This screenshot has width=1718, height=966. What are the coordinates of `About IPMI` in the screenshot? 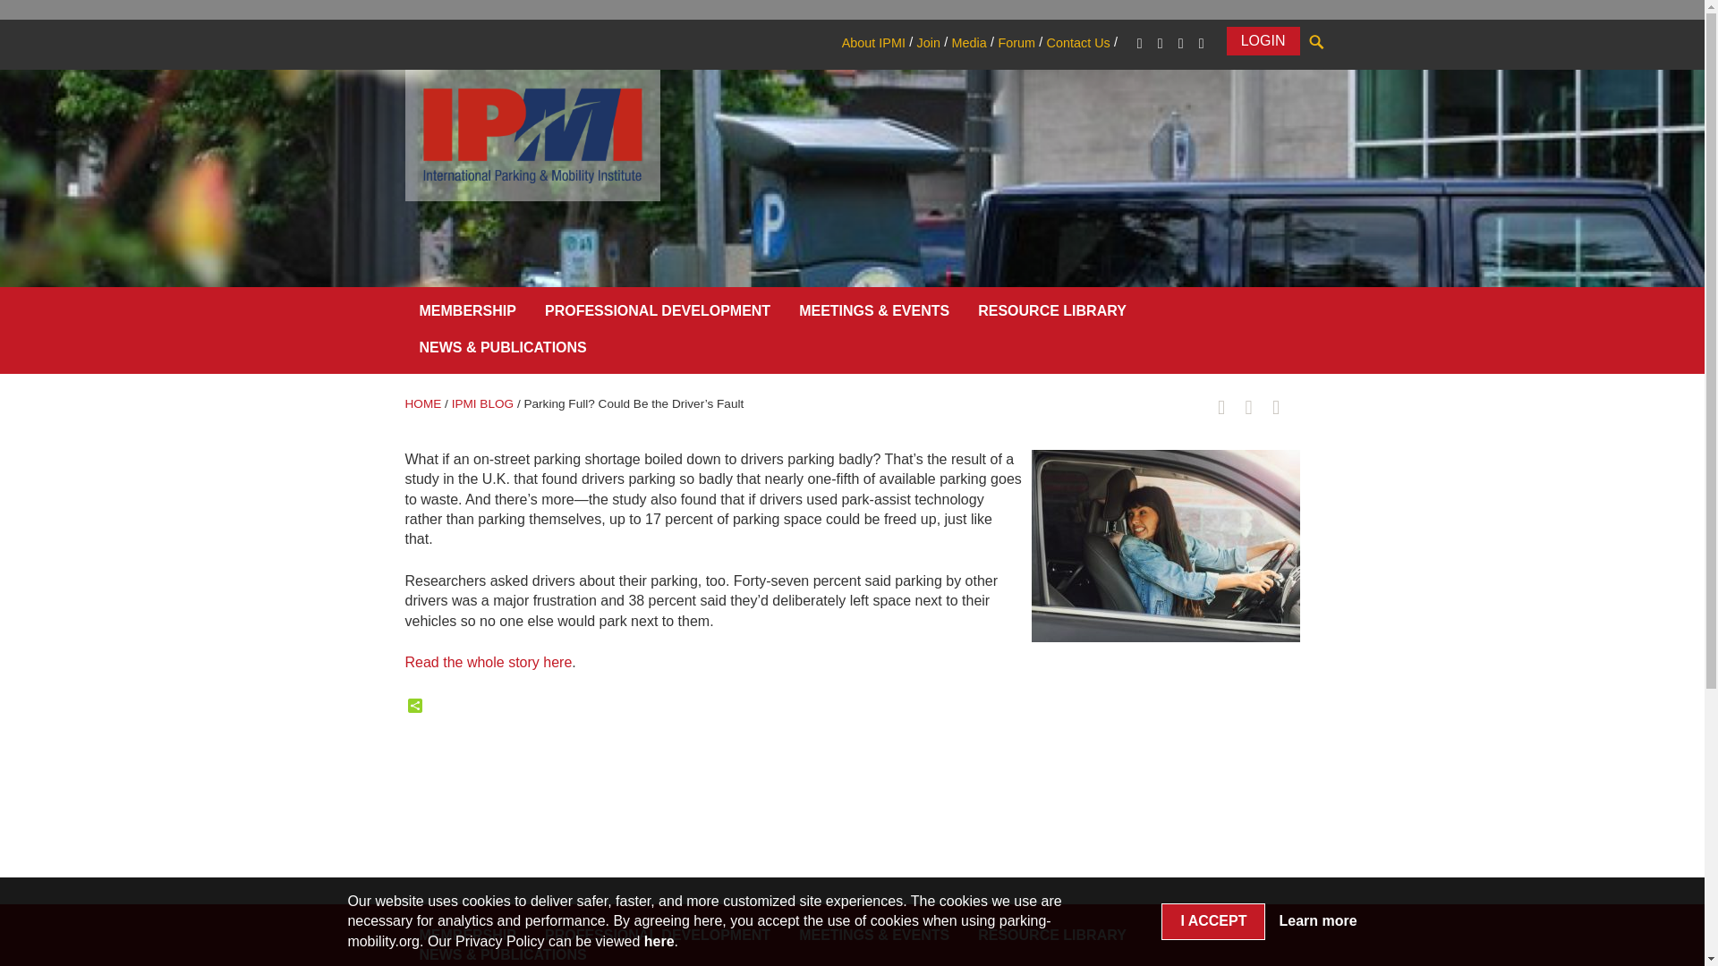 It's located at (873, 43).